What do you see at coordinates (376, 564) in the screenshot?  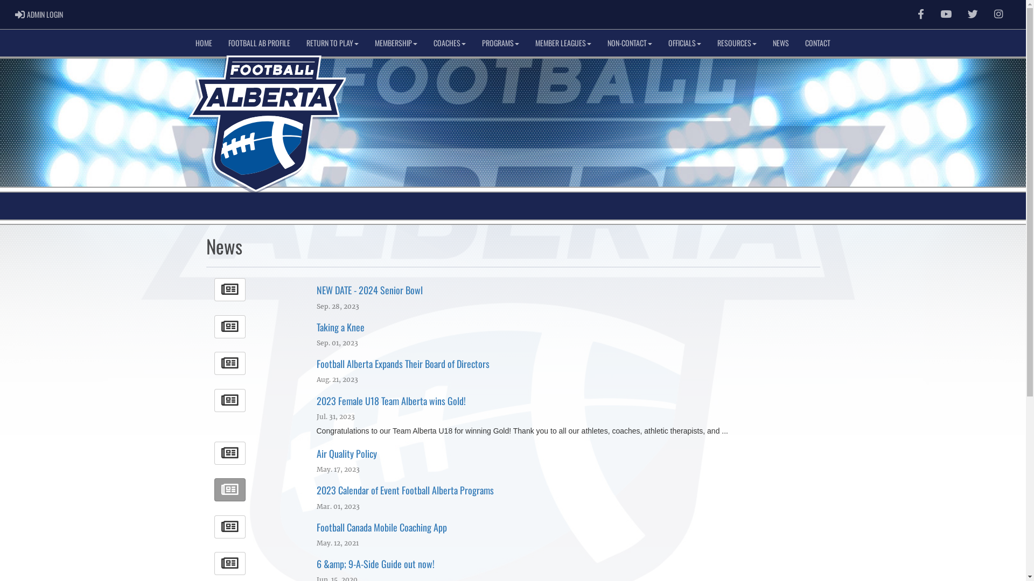 I see `6 &amp; 9-A-Side Guide out now!` at bounding box center [376, 564].